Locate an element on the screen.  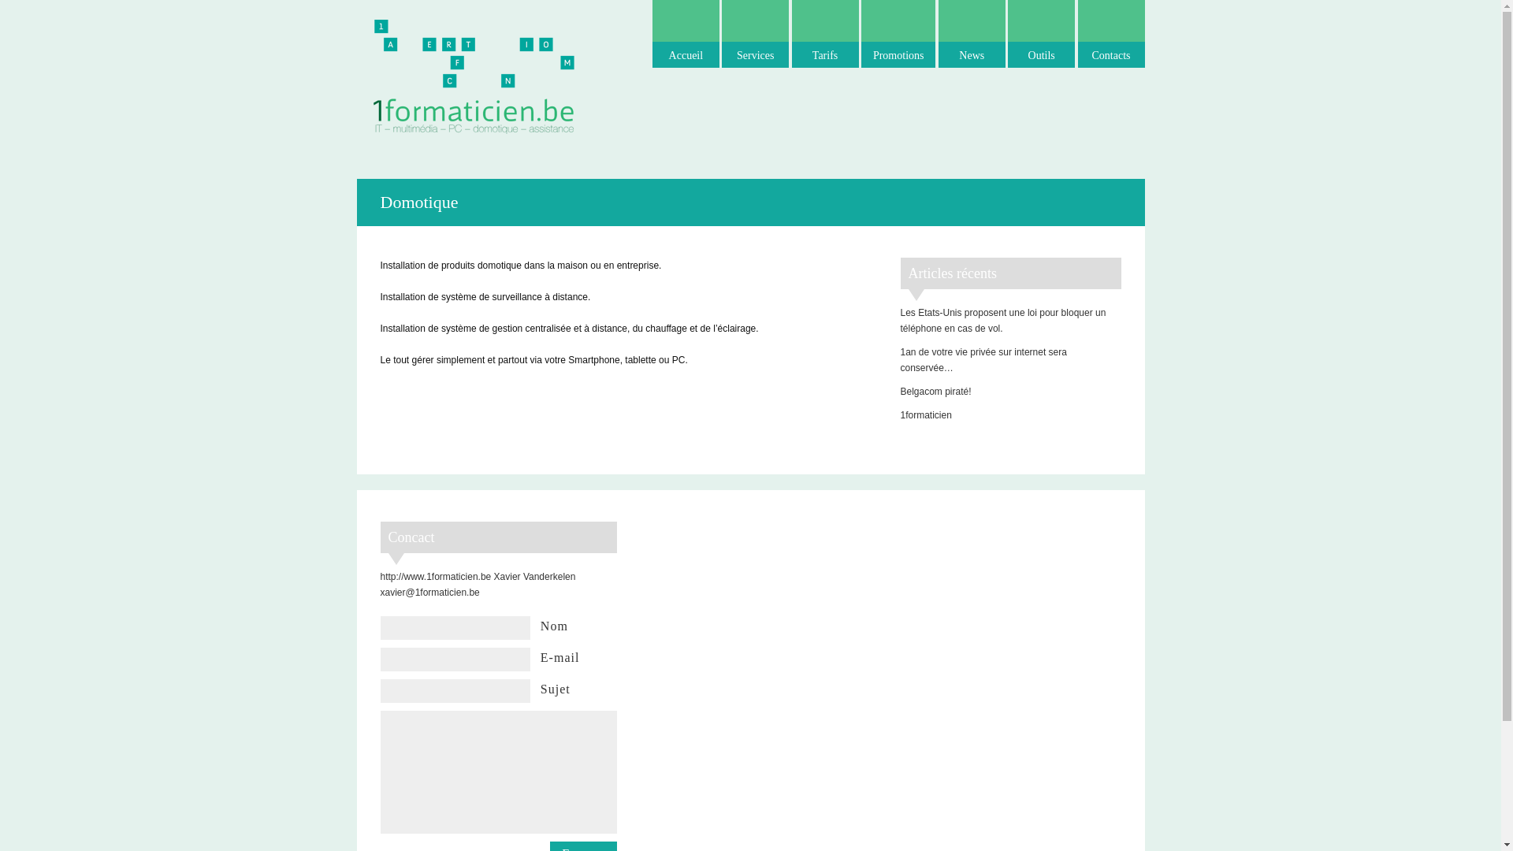
1formaticien is located at coordinates (925, 415).